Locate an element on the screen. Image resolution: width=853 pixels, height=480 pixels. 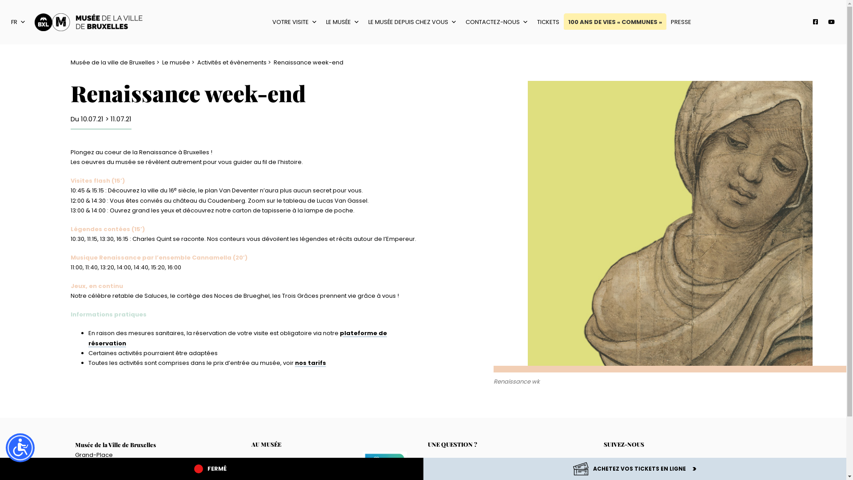
ACHETEZ VOS TICKETS EN LIGNE is located at coordinates (634, 469).